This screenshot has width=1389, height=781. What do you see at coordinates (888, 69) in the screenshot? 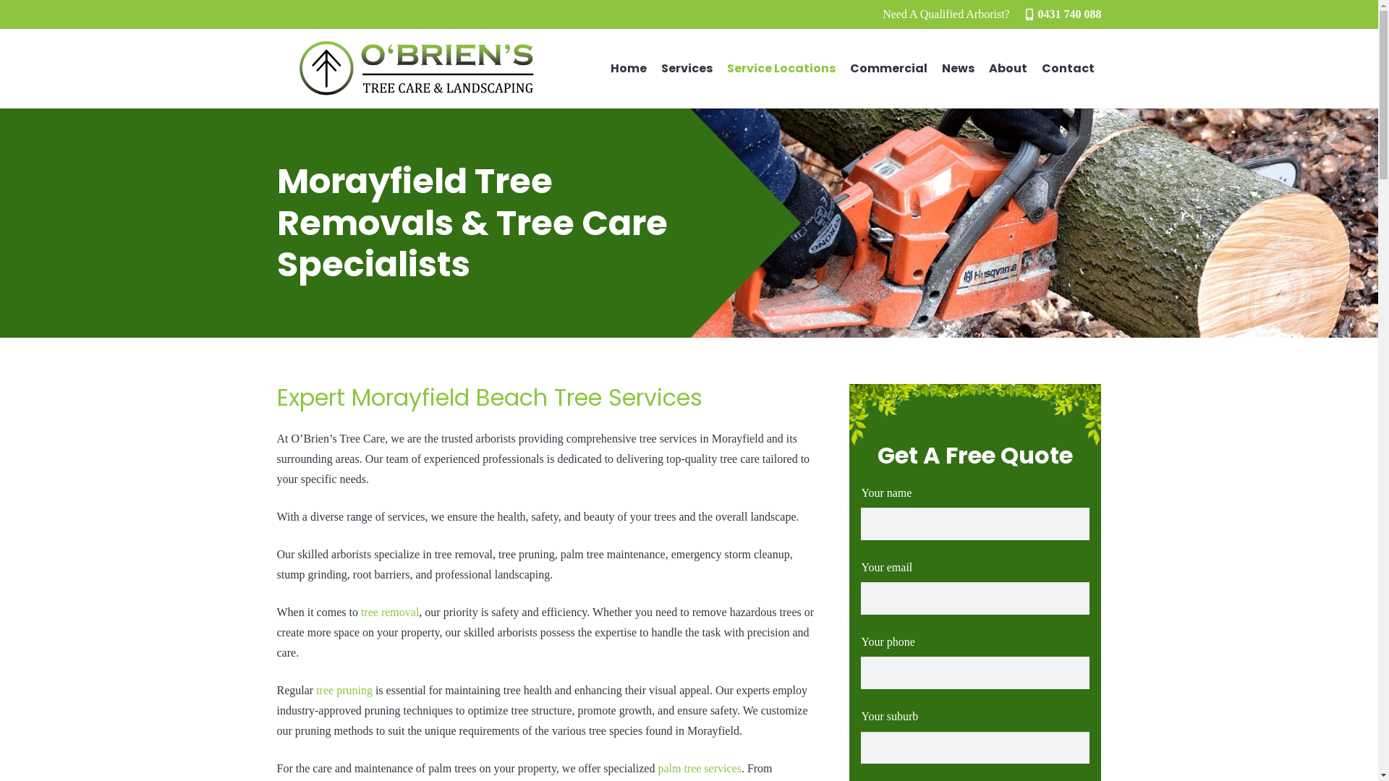
I see `Commercial` at bounding box center [888, 69].